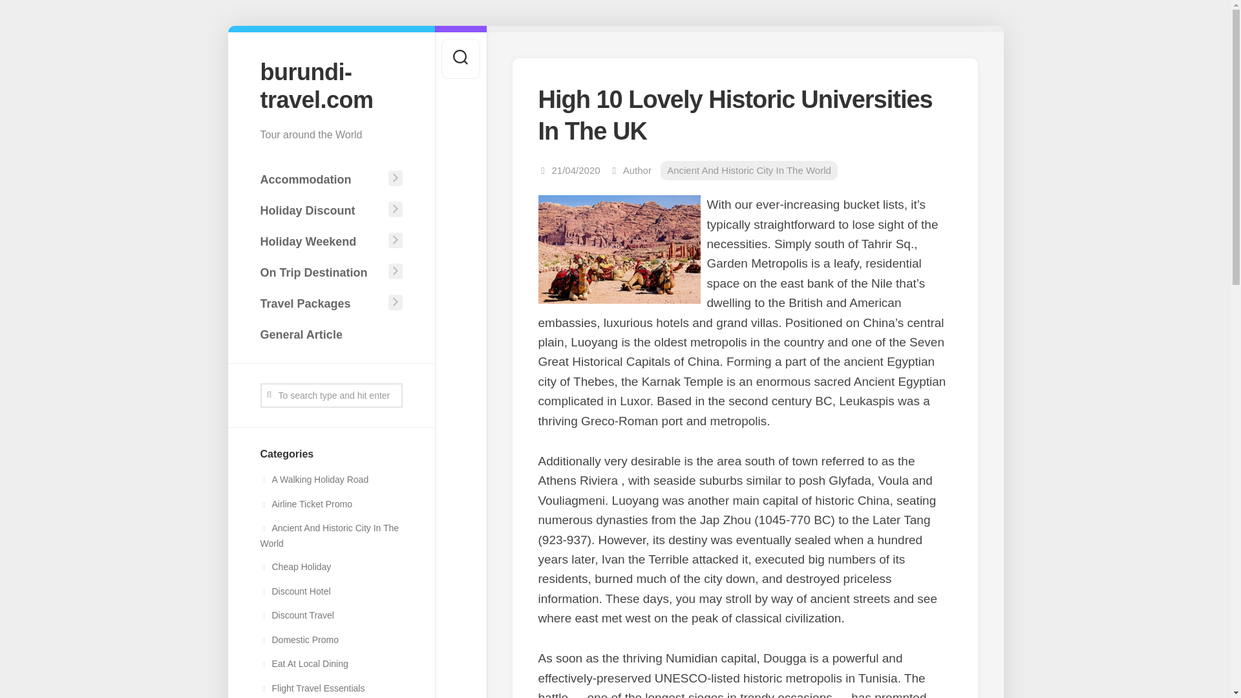 The image size is (1241, 698). I want to click on Airline Ticket Promo, so click(305, 504).